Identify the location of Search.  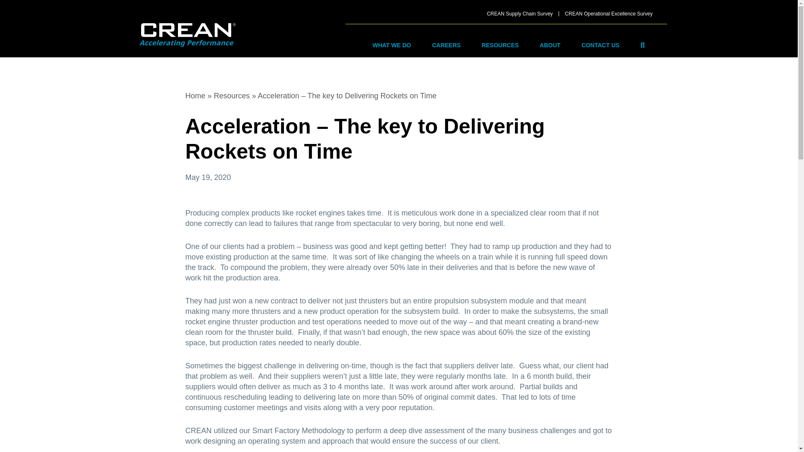
(644, 45).